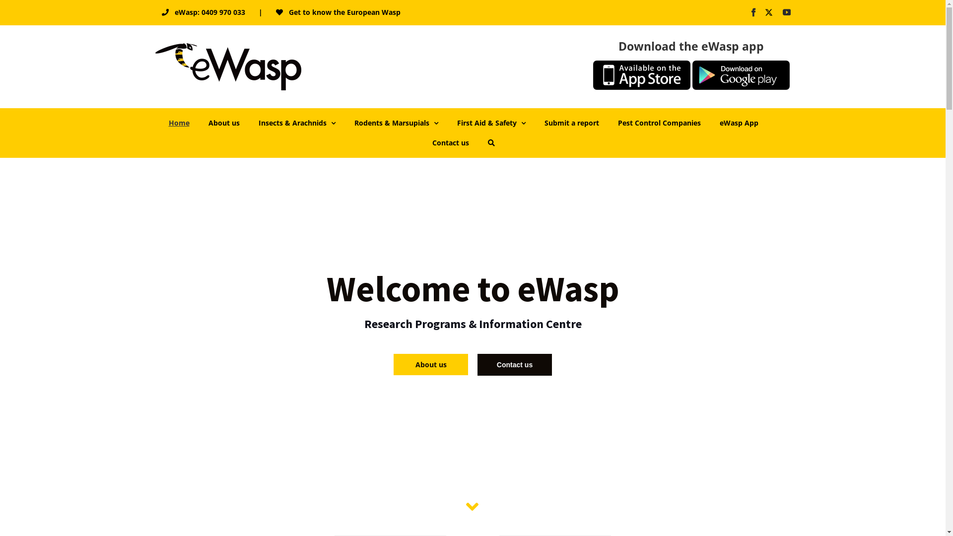 This screenshot has width=953, height=536. What do you see at coordinates (224, 123) in the screenshot?
I see `About us` at bounding box center [224, 123].